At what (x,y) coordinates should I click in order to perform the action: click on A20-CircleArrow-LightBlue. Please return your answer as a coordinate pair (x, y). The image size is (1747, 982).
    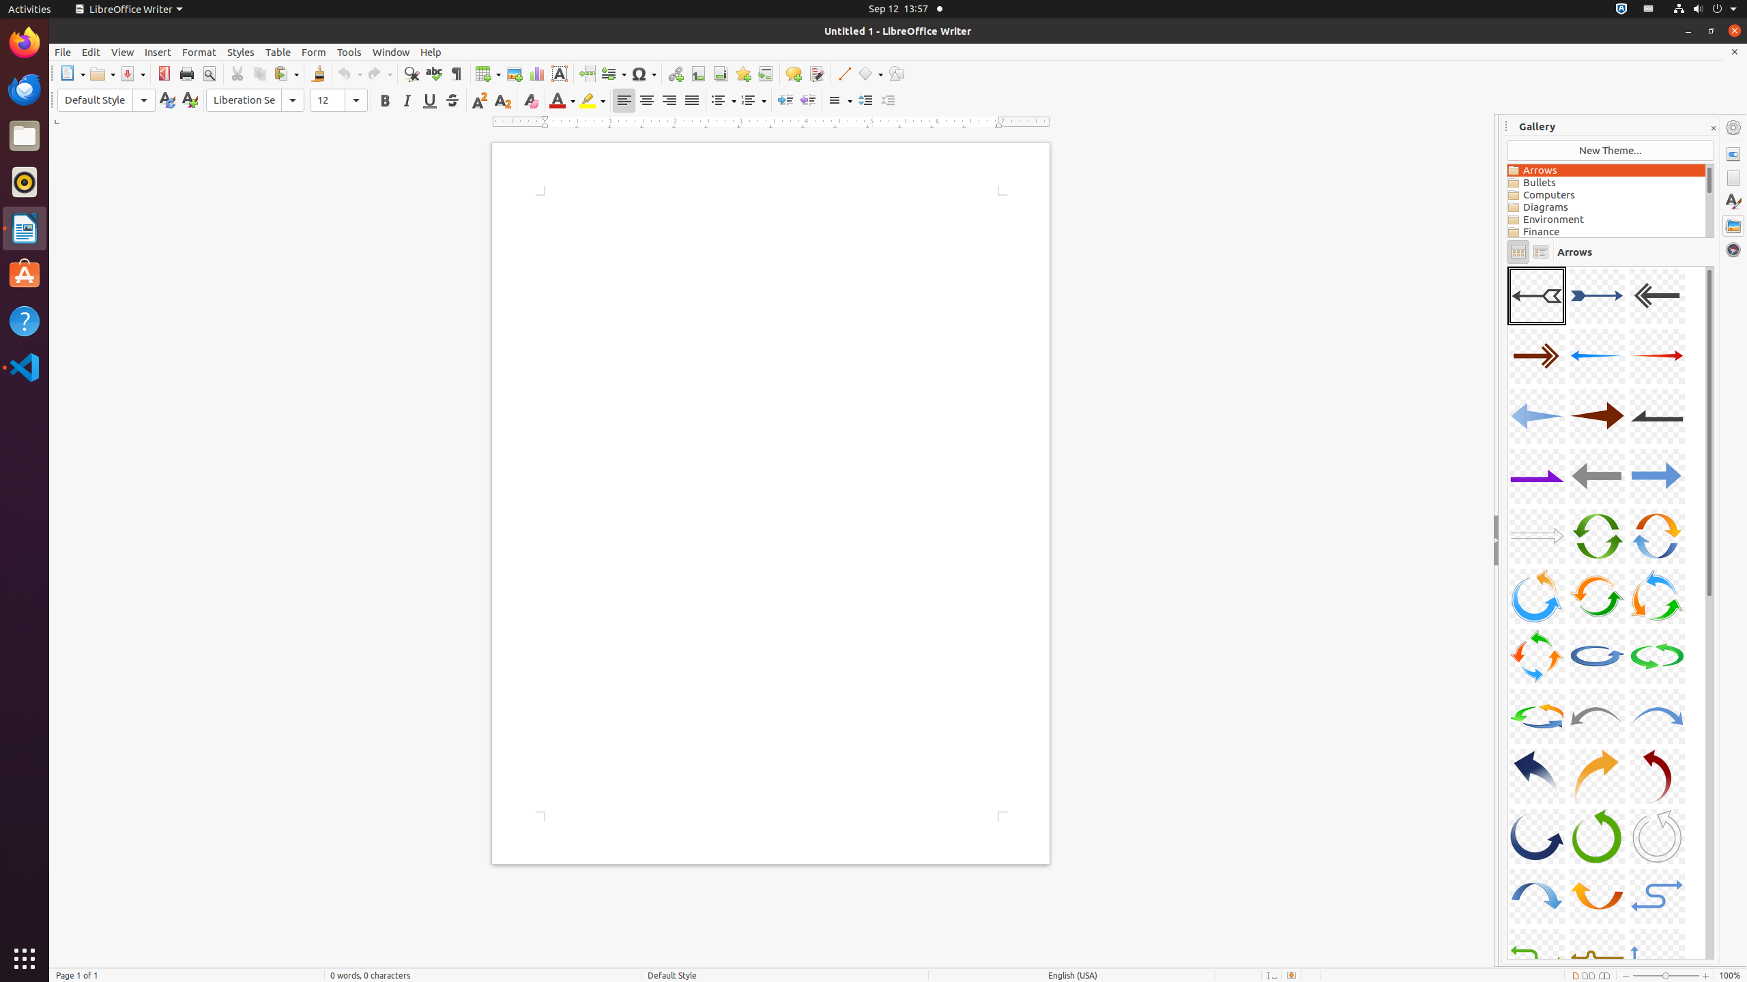
    Looking at the image, I should click on (1597, 656).